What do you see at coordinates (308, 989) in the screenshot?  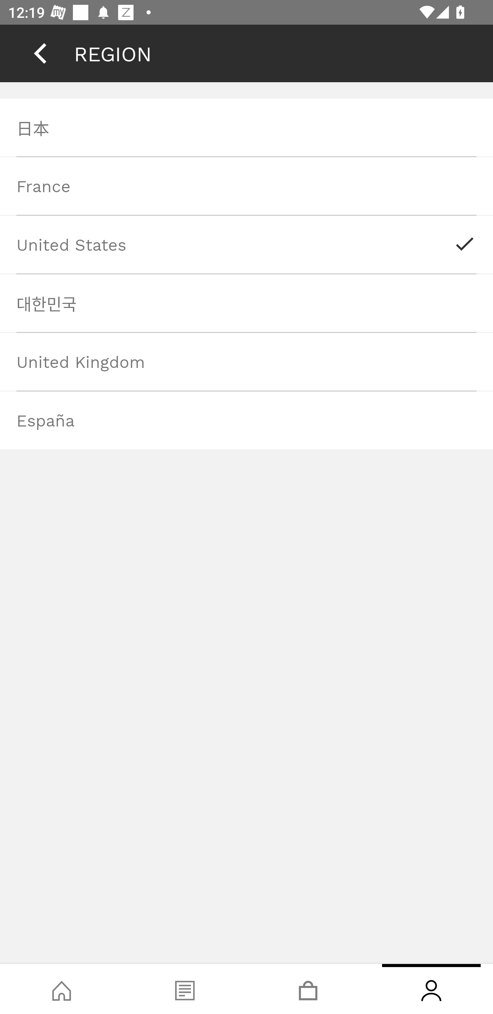 I see `Basket, tab, 3 of 4` at bounding box center [308, 989].